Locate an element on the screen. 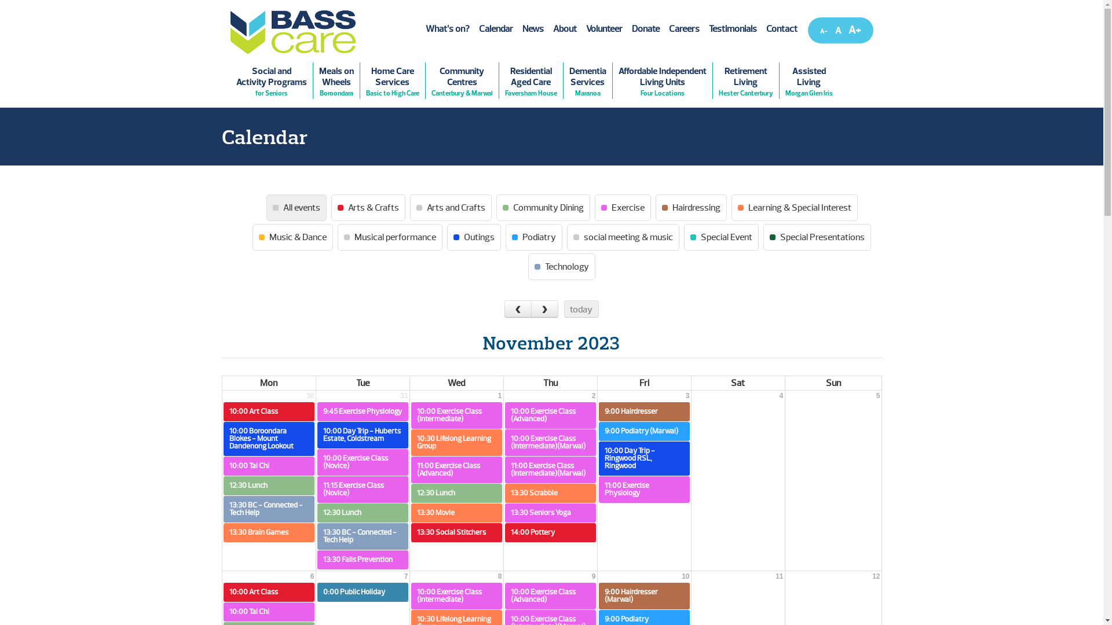 The image size is (1112, 625). 9:45 Exercise Physiology
    is located at coordinates (363, 412).